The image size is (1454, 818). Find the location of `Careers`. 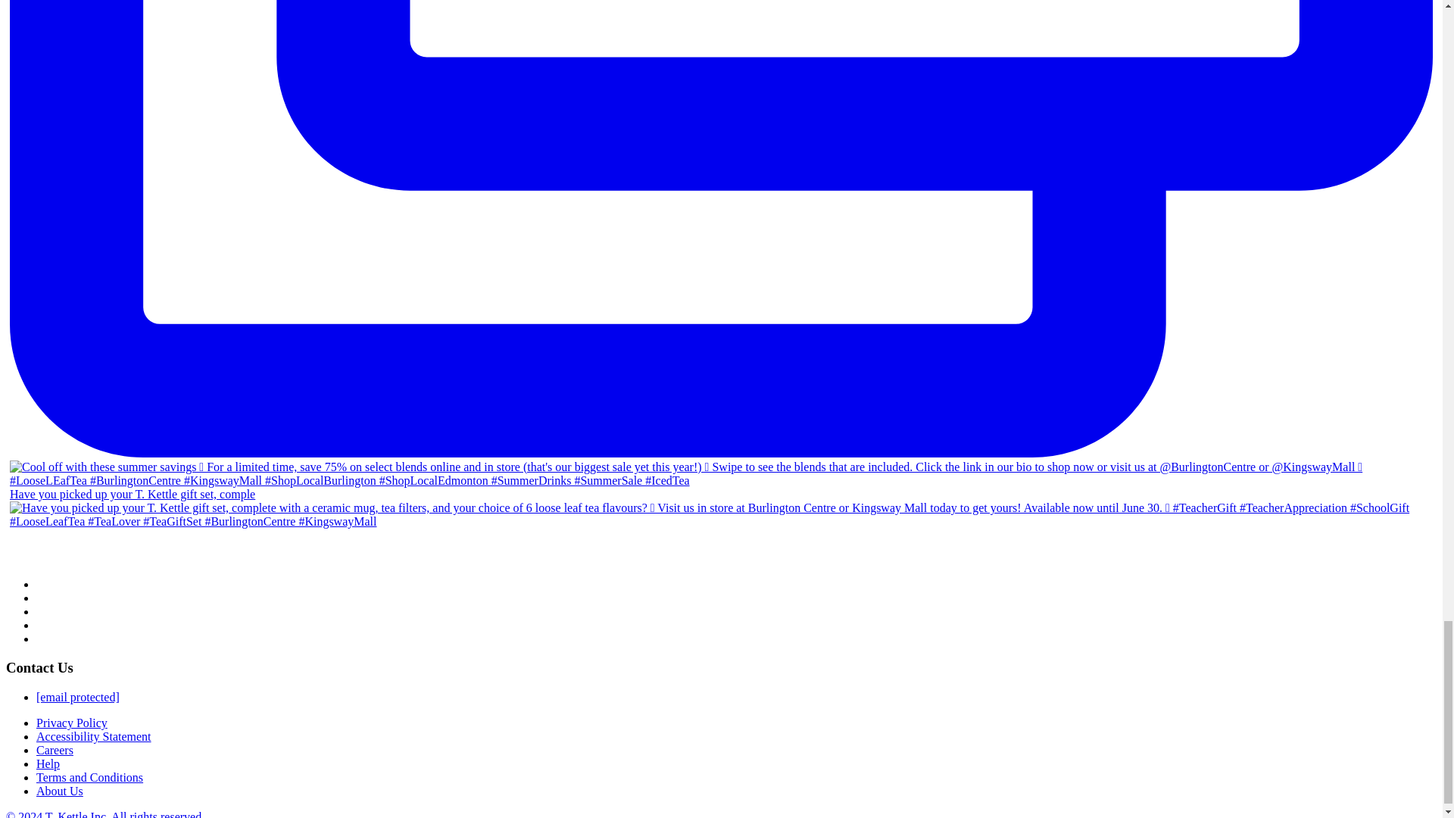

Careers is located at coordinates (55, 750).